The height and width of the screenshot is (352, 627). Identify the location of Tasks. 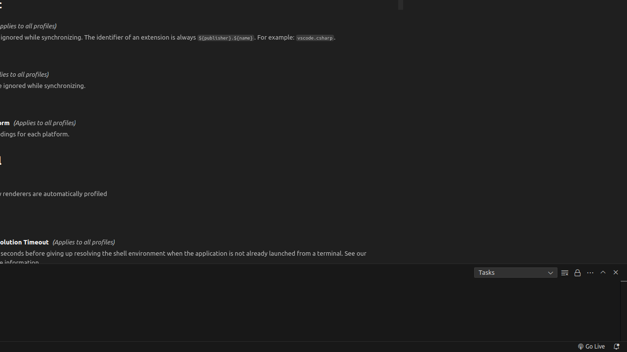
(516, 273).